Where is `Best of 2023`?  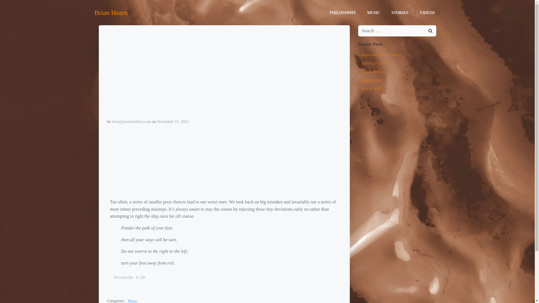
Best of 2023 is located at coordinates (372, 89).